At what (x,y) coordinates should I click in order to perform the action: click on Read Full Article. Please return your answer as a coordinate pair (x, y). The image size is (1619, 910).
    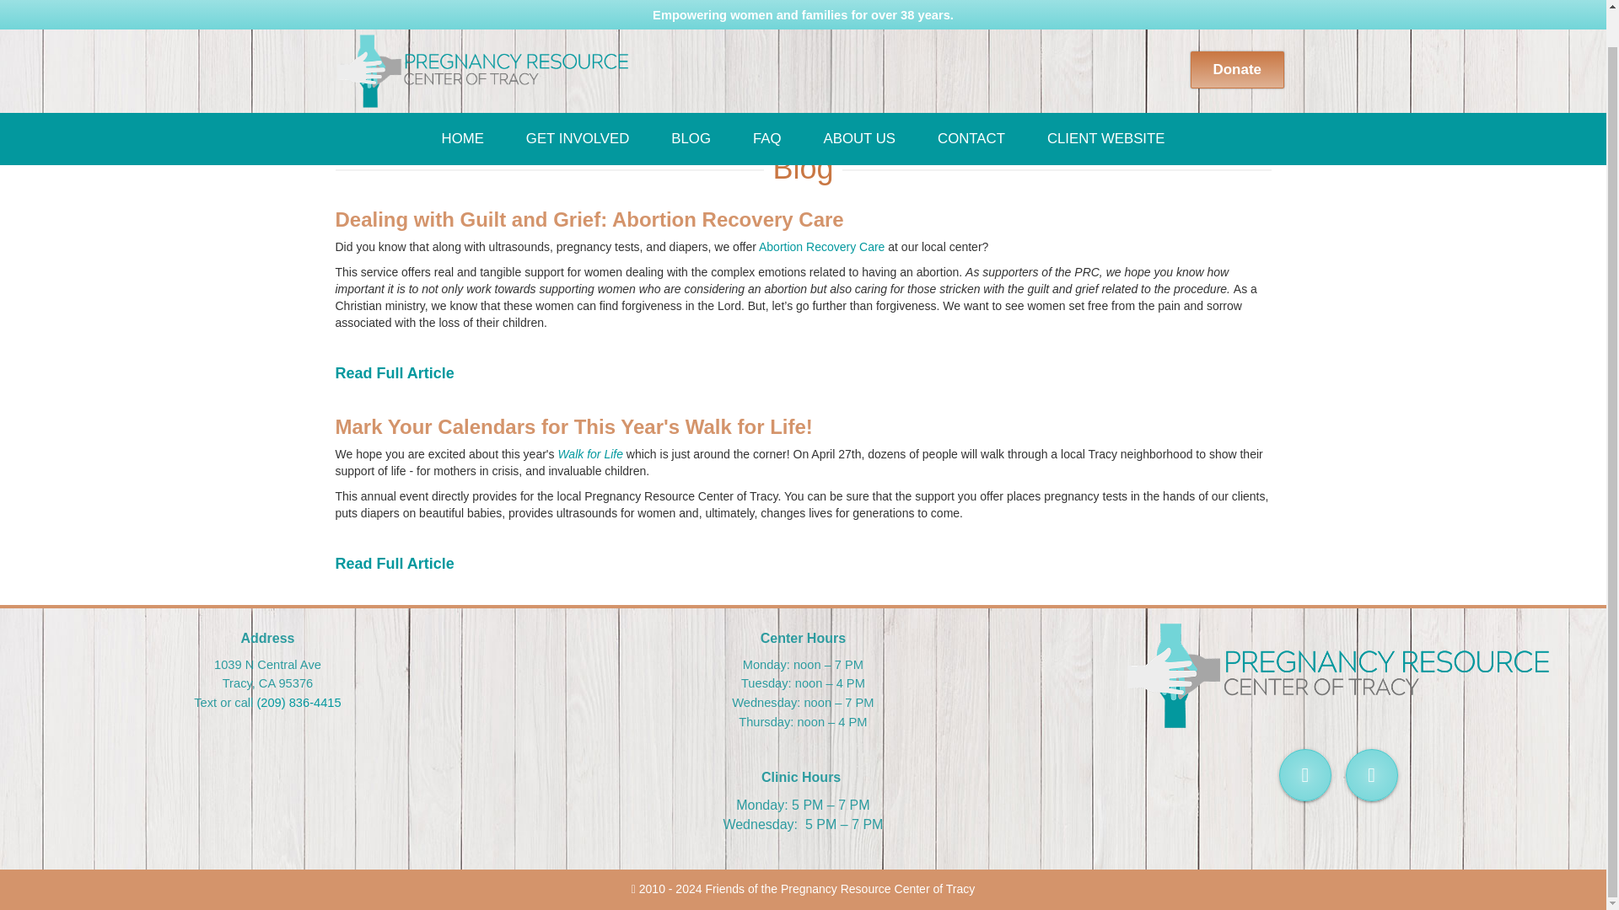
    Looking at the image, I should click on (395, 563).